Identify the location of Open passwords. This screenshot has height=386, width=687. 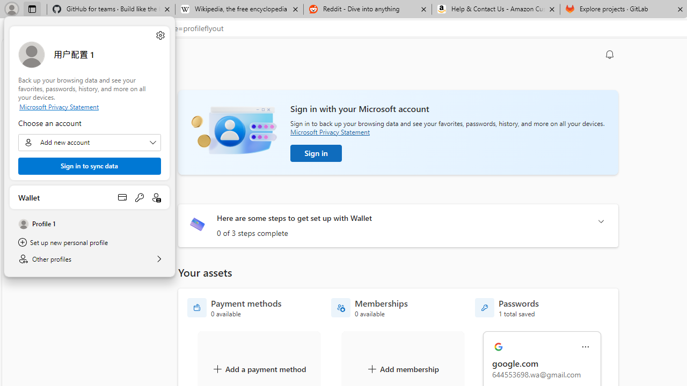
(140, 197).